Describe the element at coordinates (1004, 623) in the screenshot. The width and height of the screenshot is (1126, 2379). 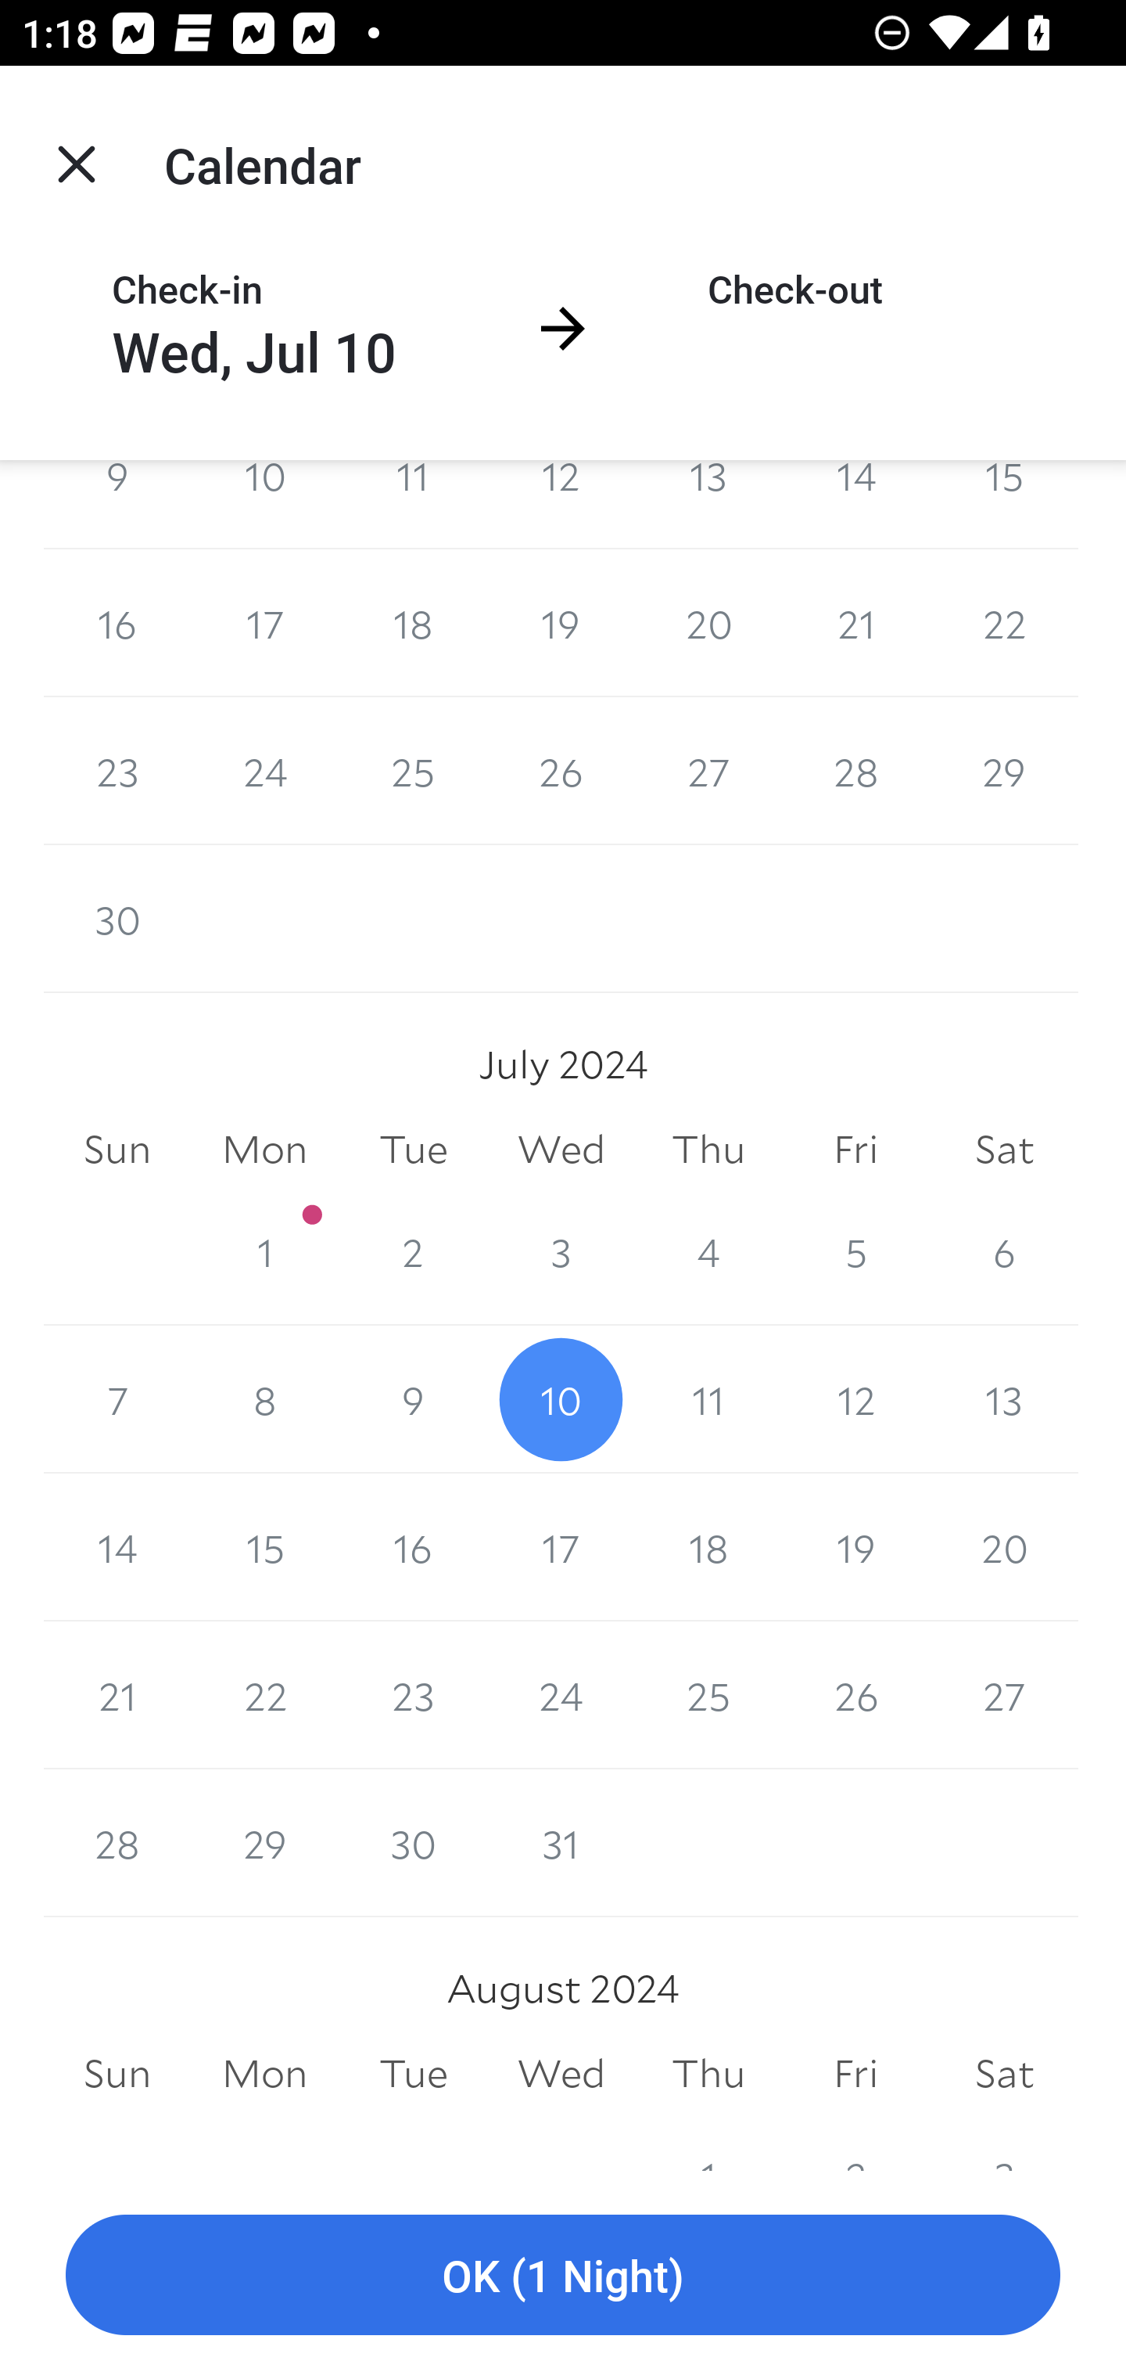
I see `22 22 June 2024` at that location.